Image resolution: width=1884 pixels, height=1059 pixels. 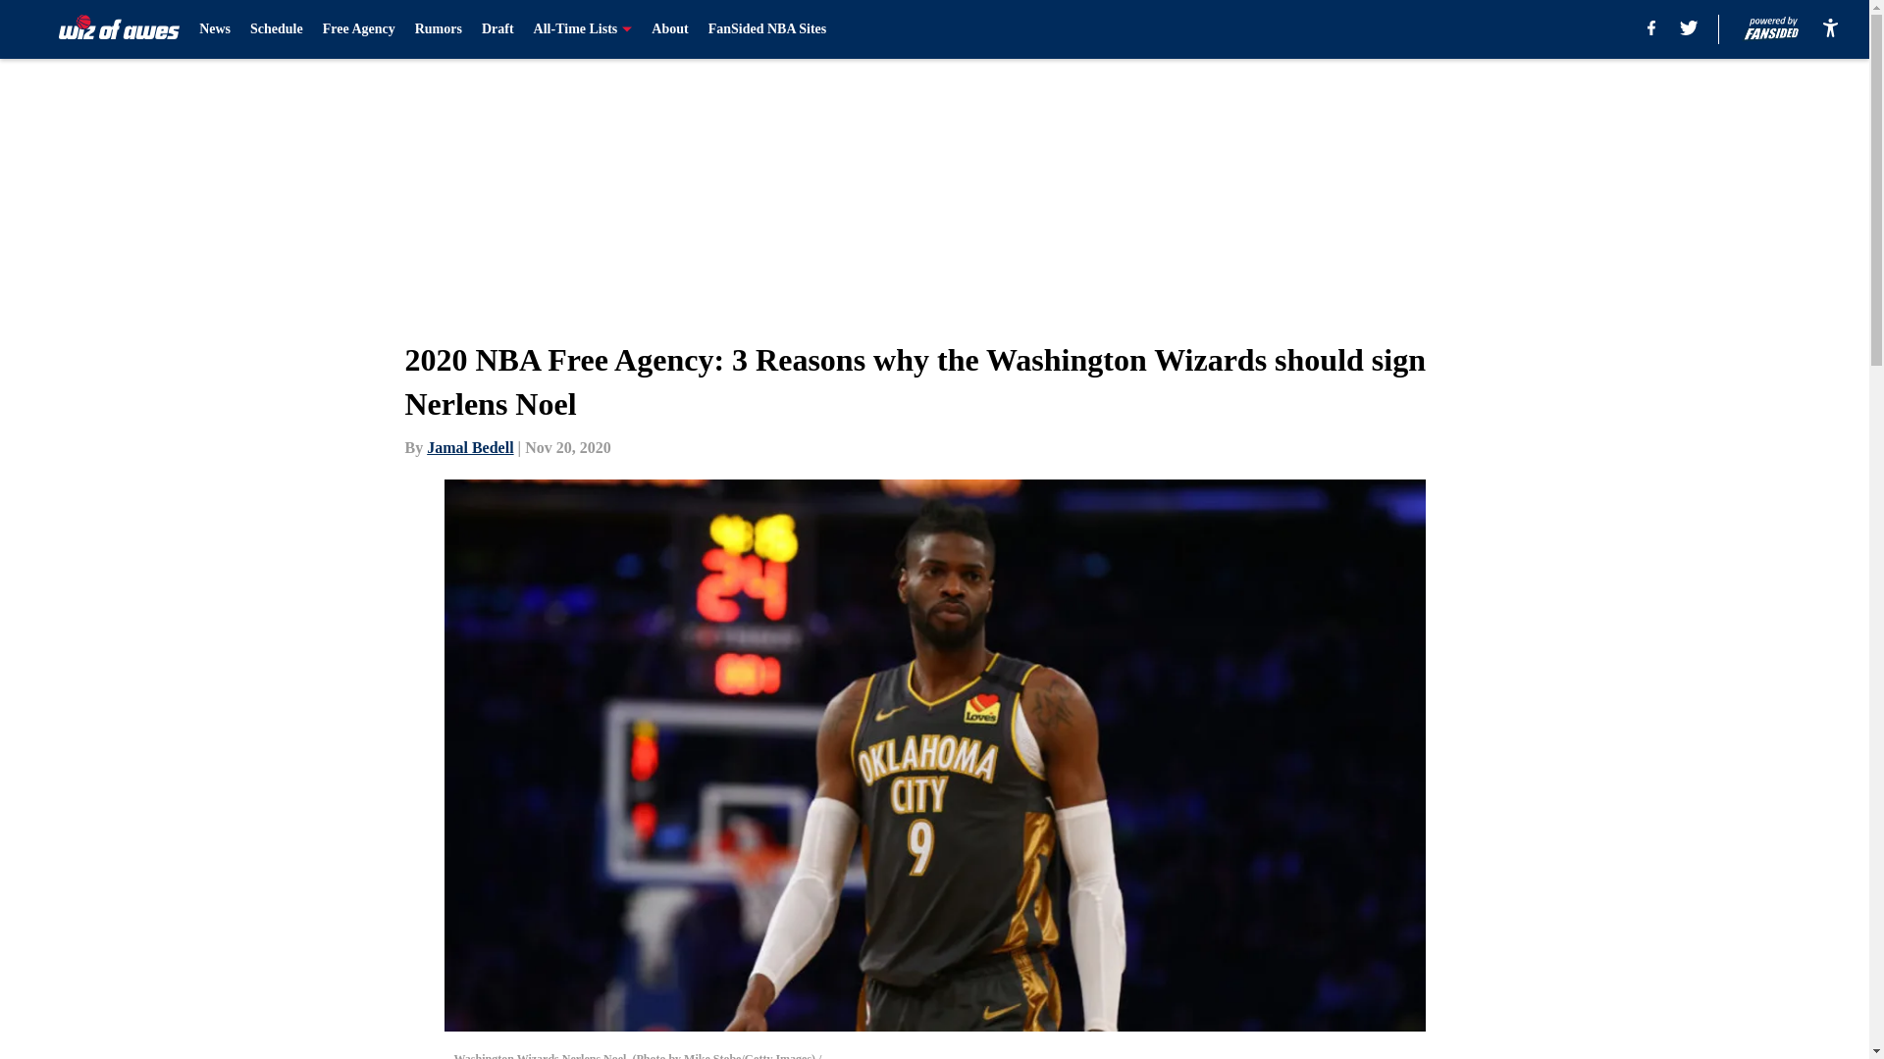 What do you see at coordinates (767, 29) in the screenshot?
I see `FanSided NBA Sites` at bounding box center [767, 29].